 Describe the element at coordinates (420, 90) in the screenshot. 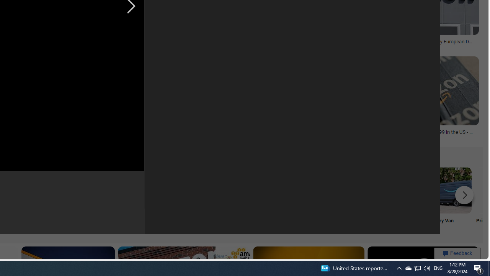

I see `Image result for amazon` at that location.